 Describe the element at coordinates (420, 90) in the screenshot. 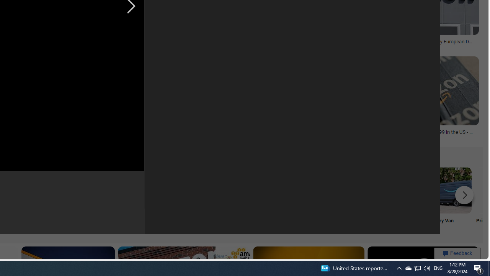

I see `Image result for amazon` at that location.